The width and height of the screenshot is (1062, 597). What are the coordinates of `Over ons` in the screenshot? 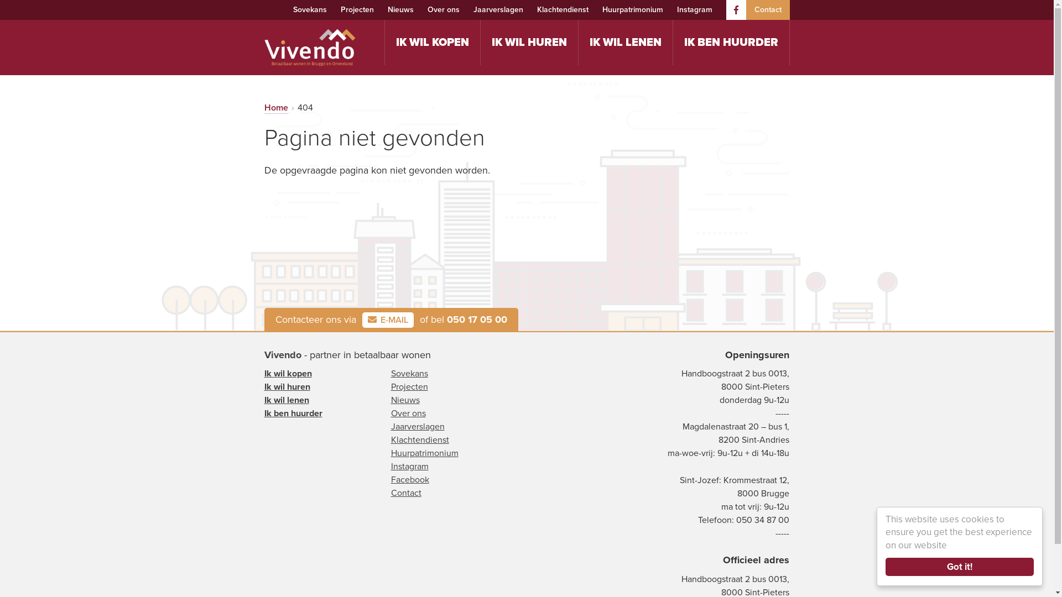 It's located at (408, 413).